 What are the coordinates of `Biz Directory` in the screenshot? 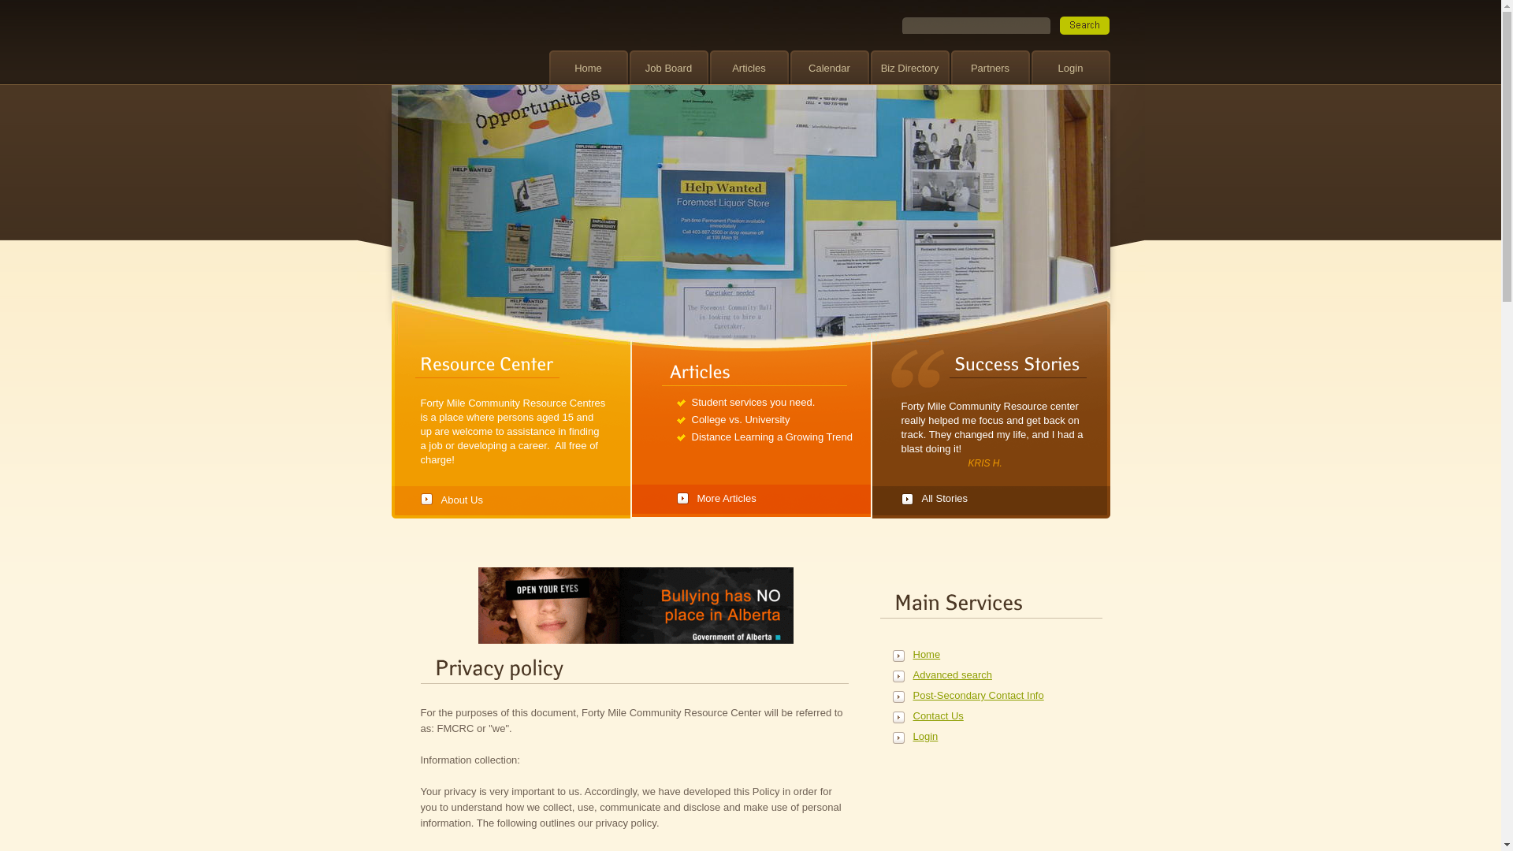 It's located at (909, 68).